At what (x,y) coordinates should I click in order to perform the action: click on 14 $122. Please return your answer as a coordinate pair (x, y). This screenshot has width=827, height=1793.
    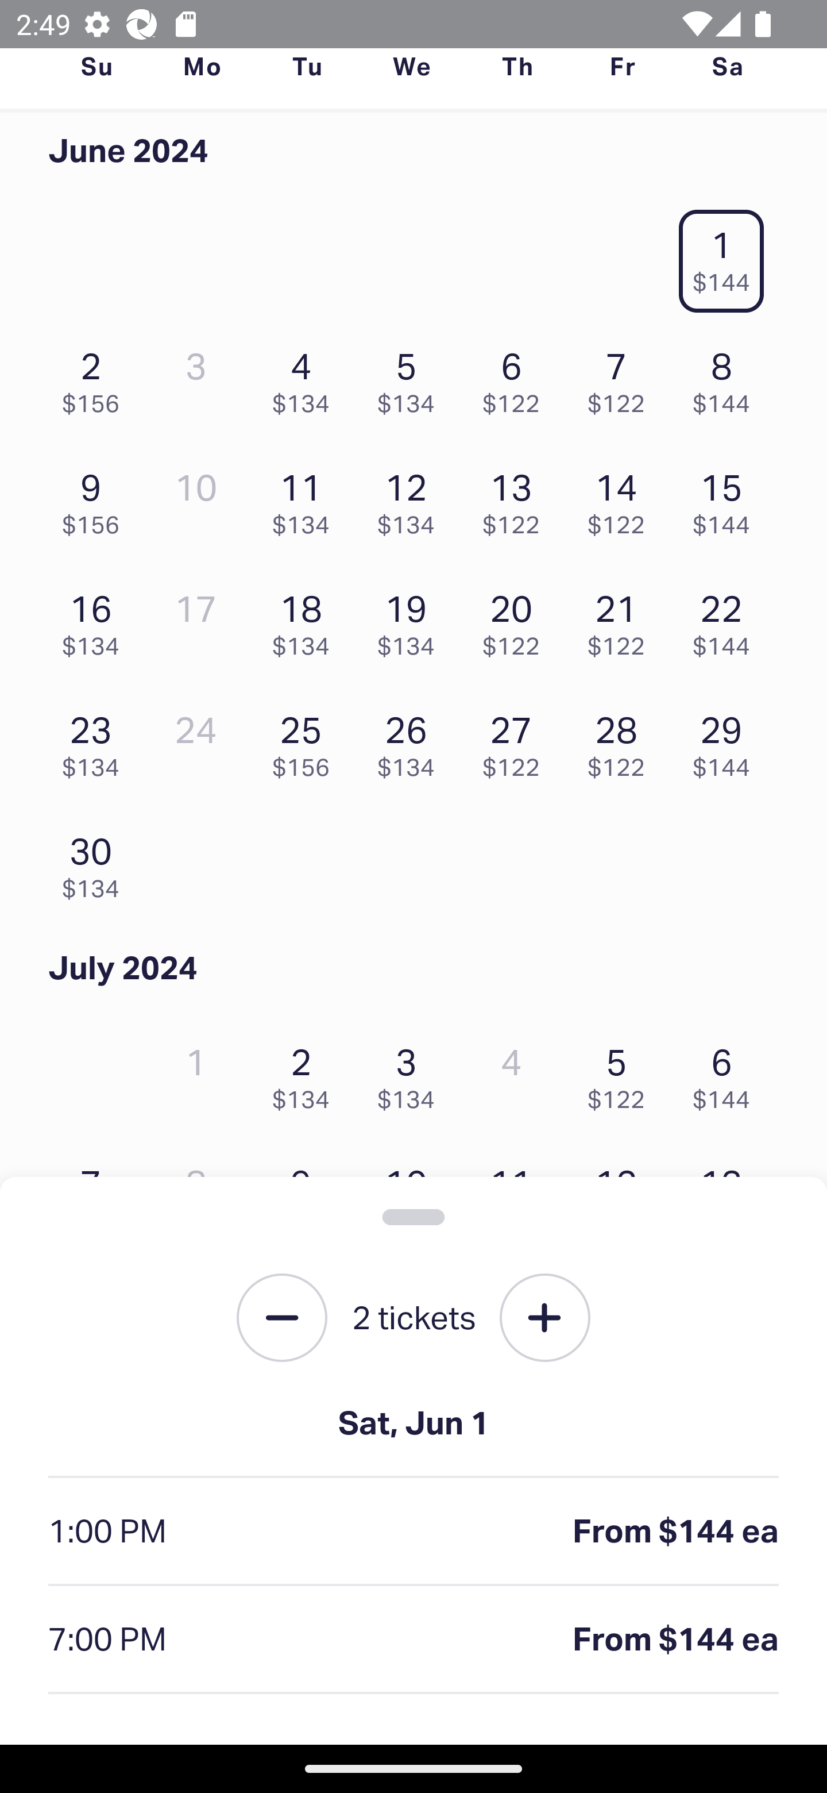
    Looking at the image, I should click on (622, 498).